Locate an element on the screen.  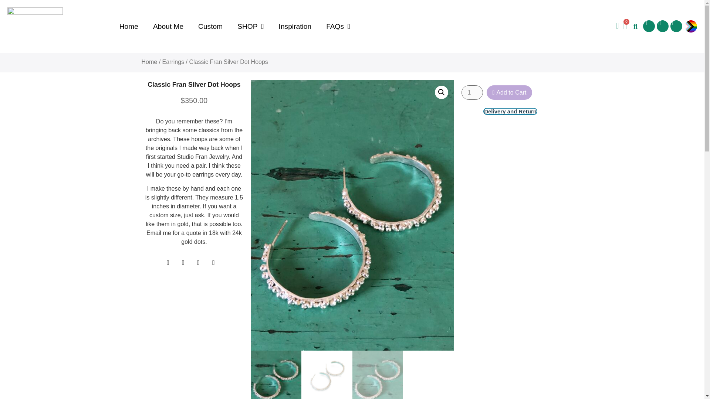
FAQs is located at coordinates (338, 26).